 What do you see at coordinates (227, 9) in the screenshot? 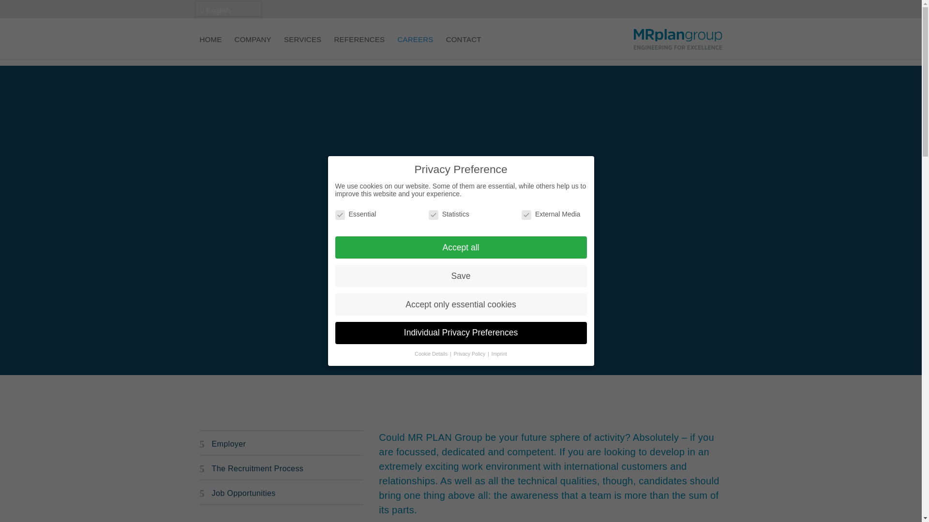
I see `English` at bounding box center [227, 9].